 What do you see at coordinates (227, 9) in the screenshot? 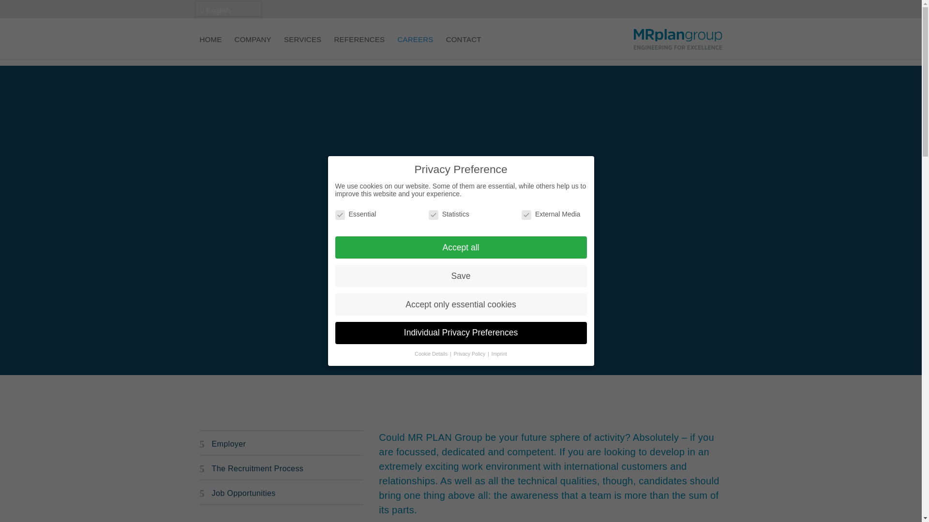
I see `English` at bounding box center [227, 9].